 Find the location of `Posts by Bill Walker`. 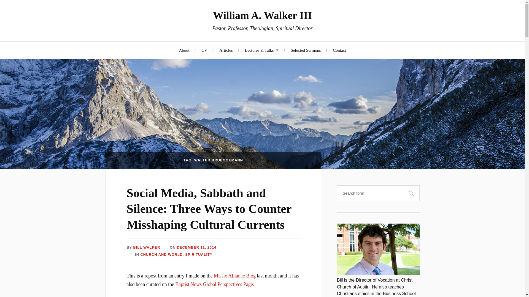

Posts by Bill Walker is located at coordinates (147, 248).